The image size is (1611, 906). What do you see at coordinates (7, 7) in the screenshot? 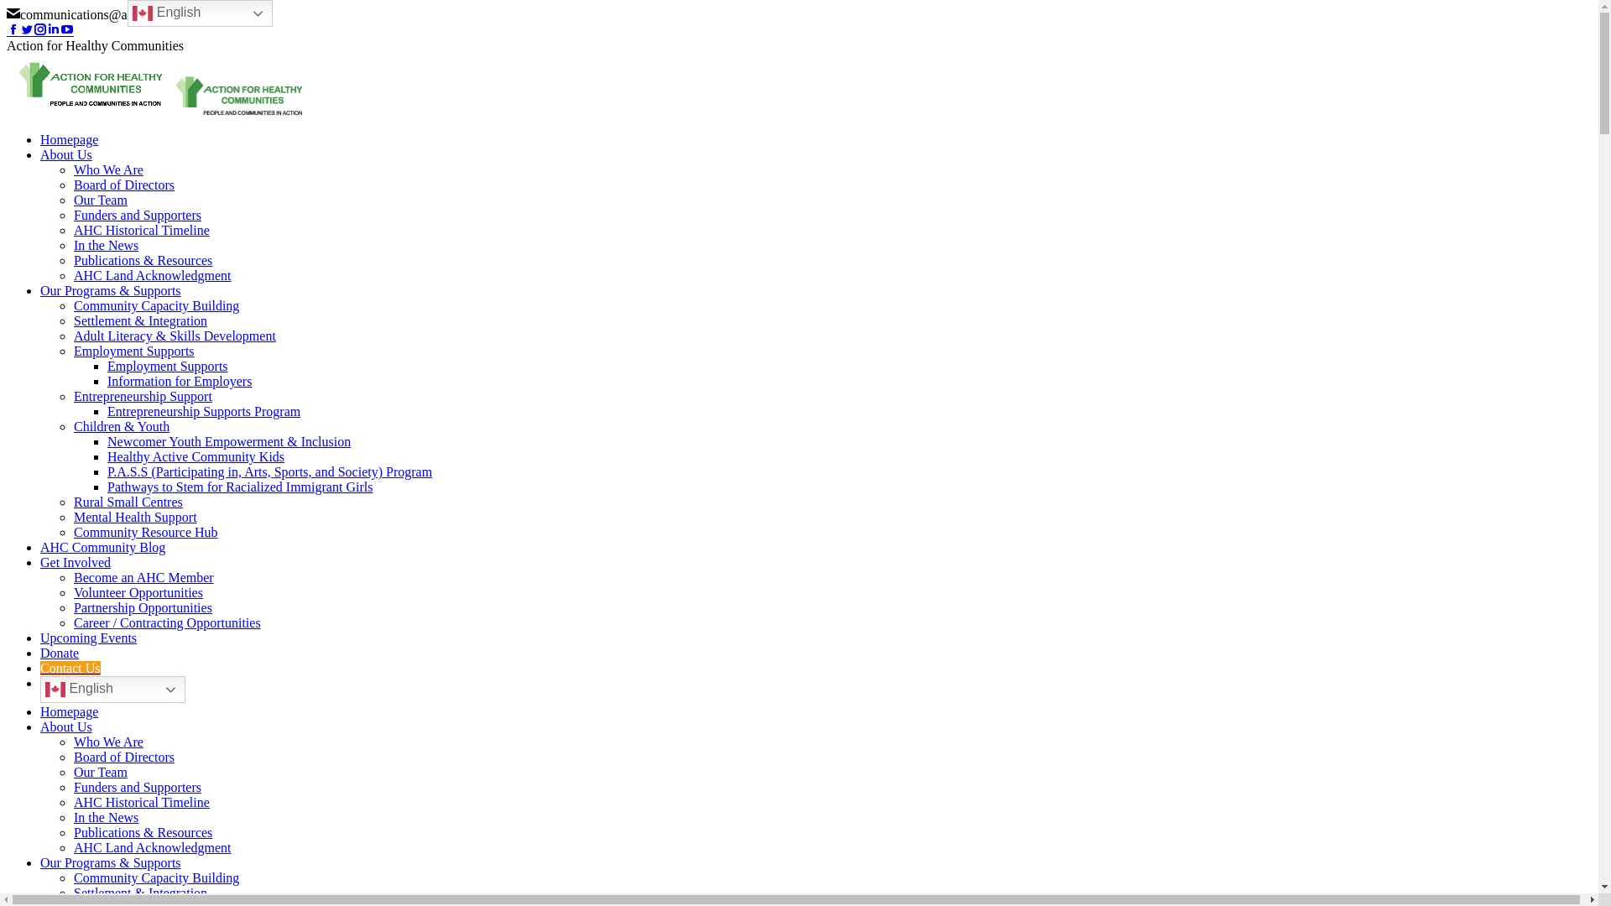
I see `Skip to content` at bounding box center [7, 7].